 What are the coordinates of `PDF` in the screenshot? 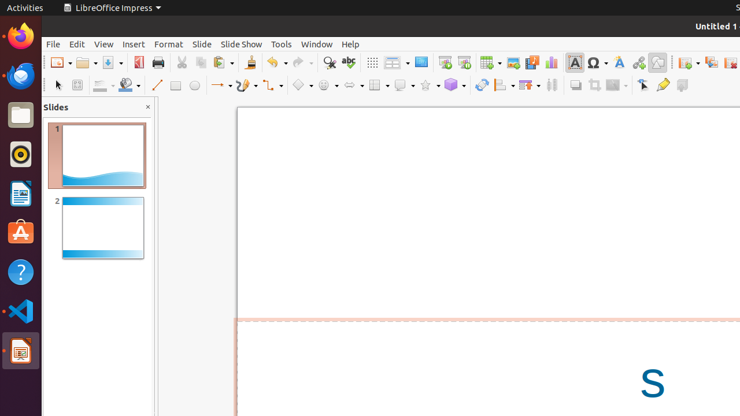 It's located at (139, 62).